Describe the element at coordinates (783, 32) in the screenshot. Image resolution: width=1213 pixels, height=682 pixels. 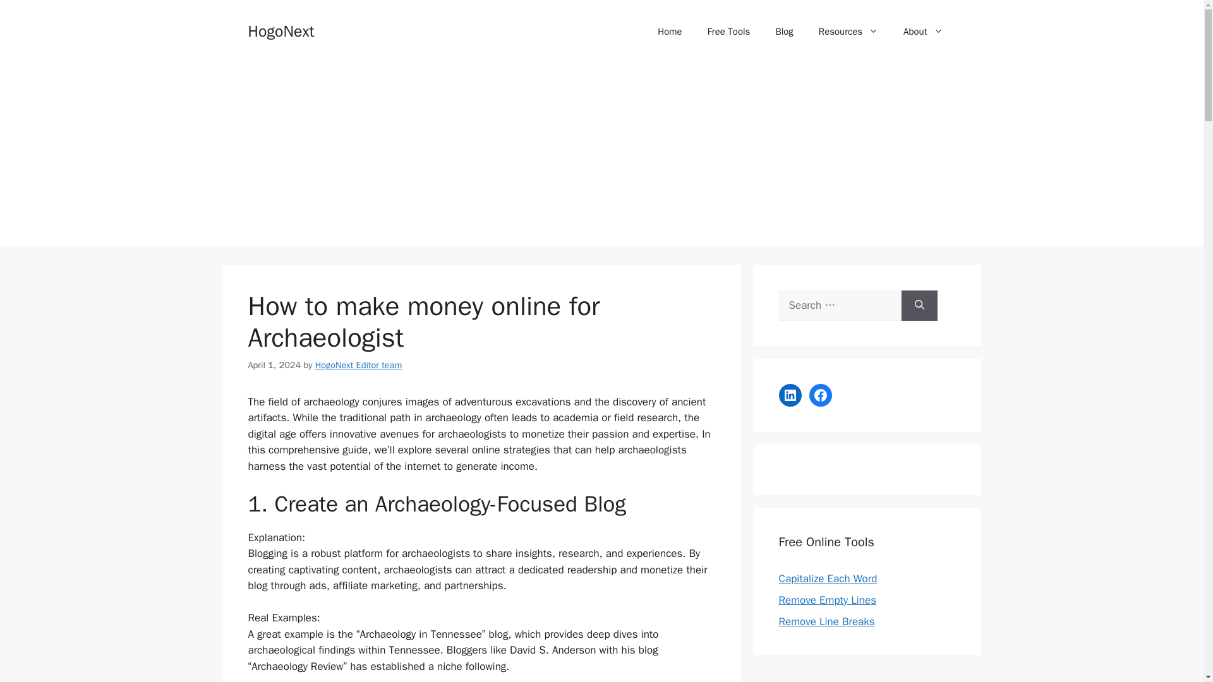
I see `Blog` at that location.